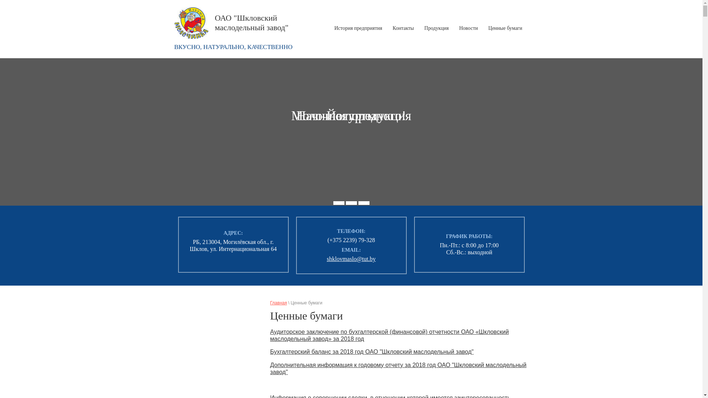  Describe the element at coordinates (351, 259) in the screenshot. I see `shklovmaslo@tut.by` at that location.